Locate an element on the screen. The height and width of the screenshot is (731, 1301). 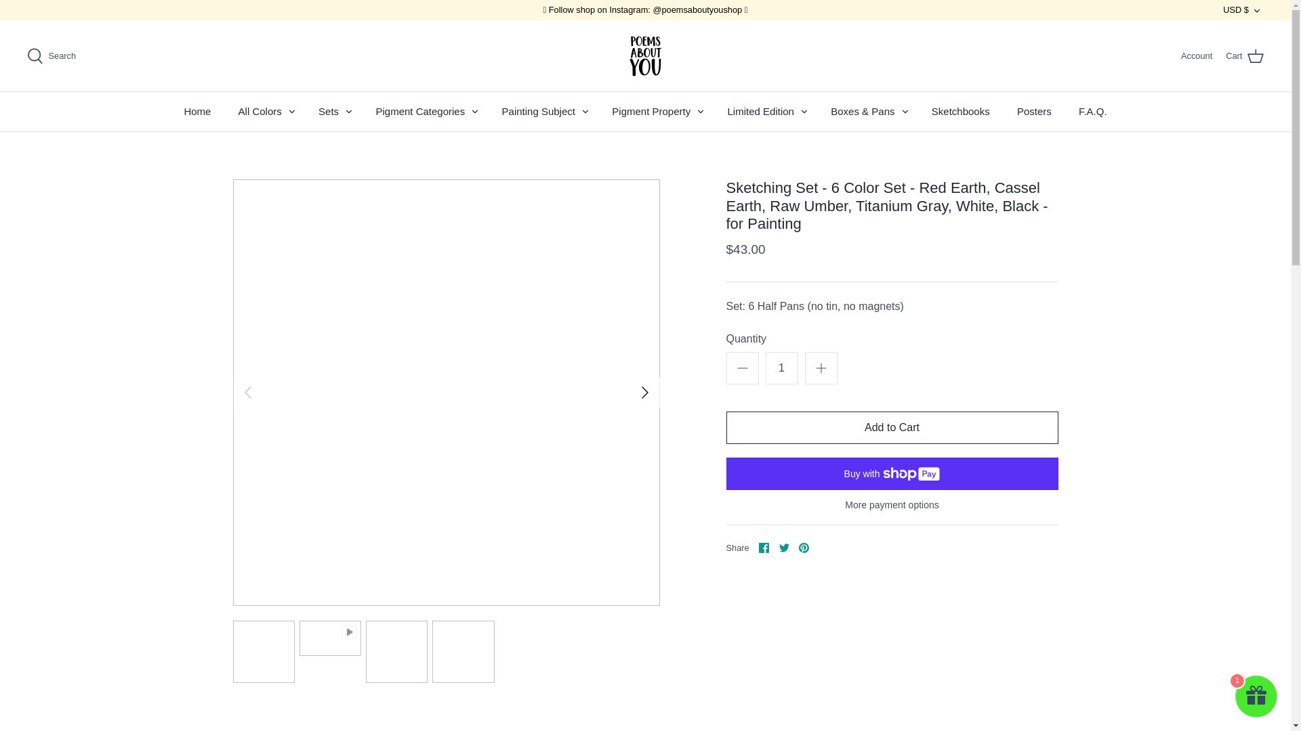
Plus is located at coordinates (821, 368).